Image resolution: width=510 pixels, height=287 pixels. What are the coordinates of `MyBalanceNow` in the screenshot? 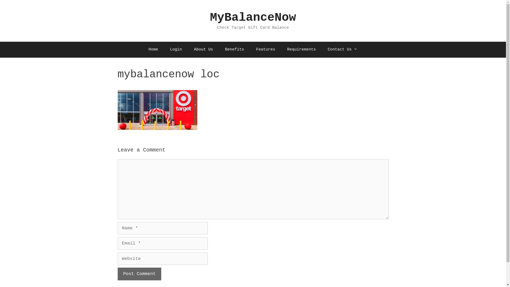 It's located at (253, 18).